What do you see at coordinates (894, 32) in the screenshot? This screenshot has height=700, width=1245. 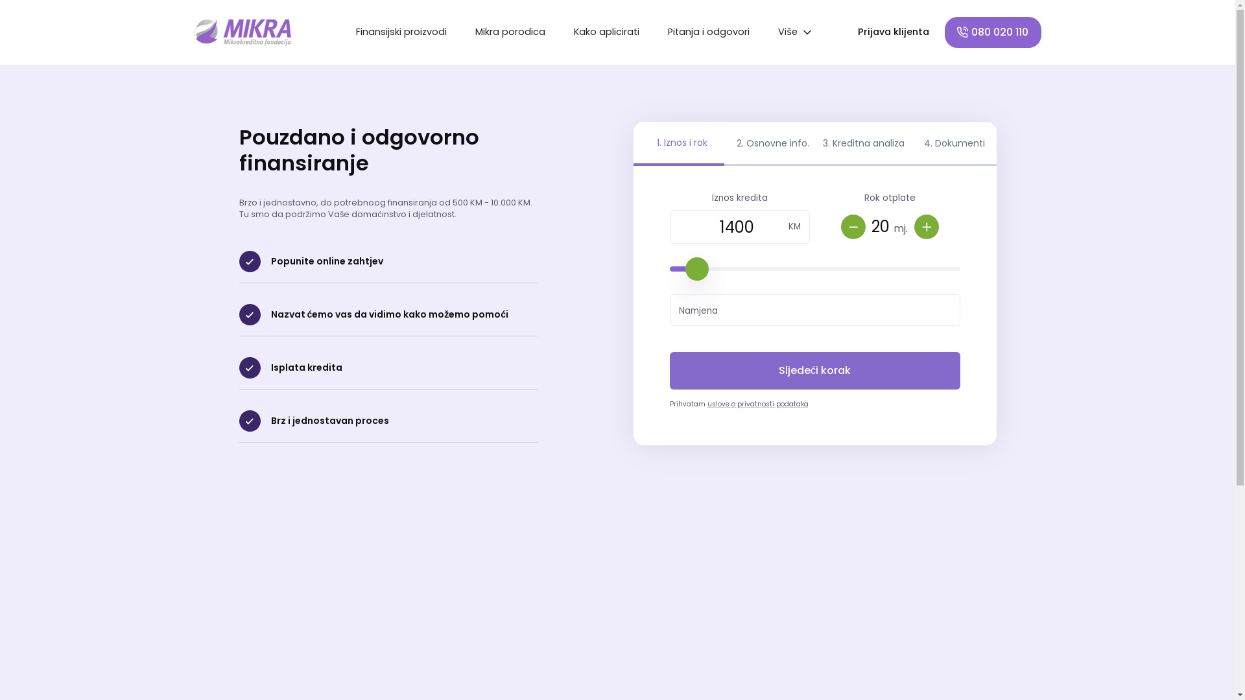 I see `Prijava klijenta` at bounding box center [894, 32].